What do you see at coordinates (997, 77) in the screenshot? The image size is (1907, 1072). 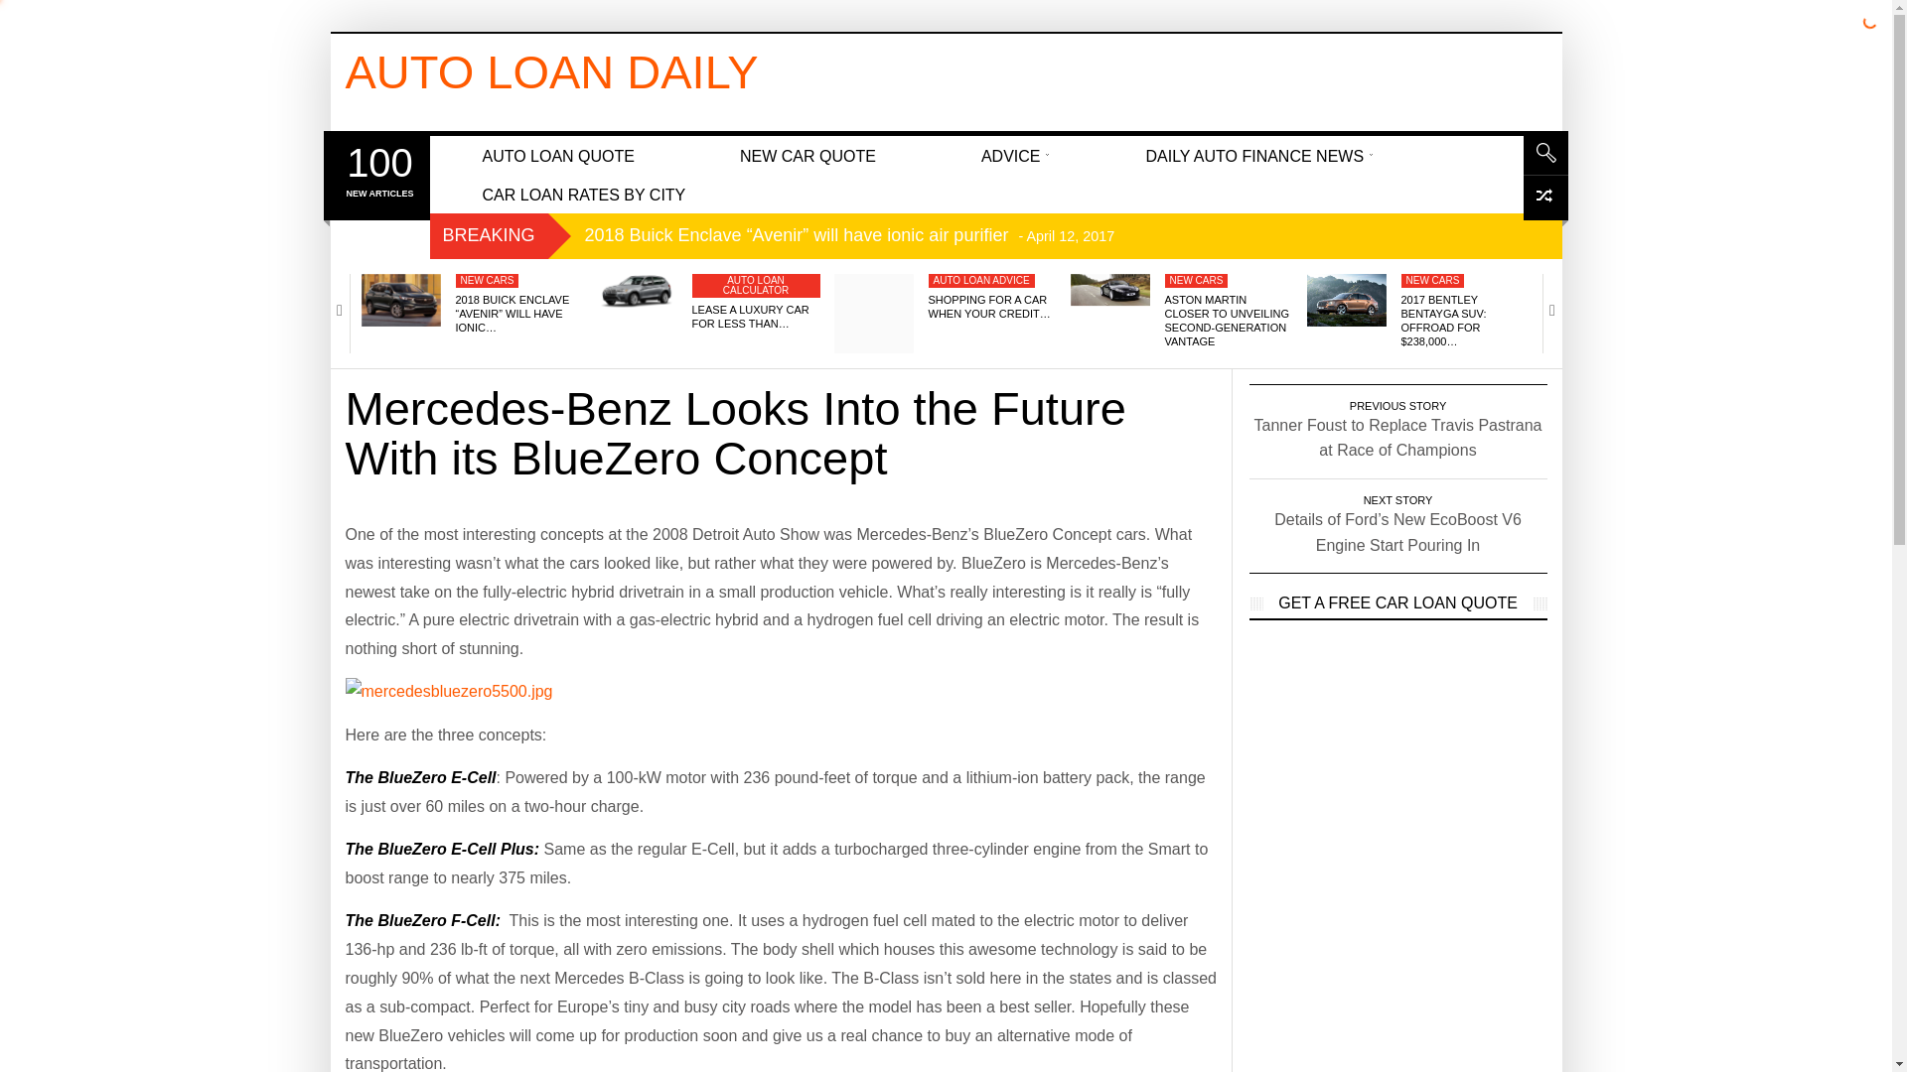 I see `Advertisement` at bounding box center [997, 77].